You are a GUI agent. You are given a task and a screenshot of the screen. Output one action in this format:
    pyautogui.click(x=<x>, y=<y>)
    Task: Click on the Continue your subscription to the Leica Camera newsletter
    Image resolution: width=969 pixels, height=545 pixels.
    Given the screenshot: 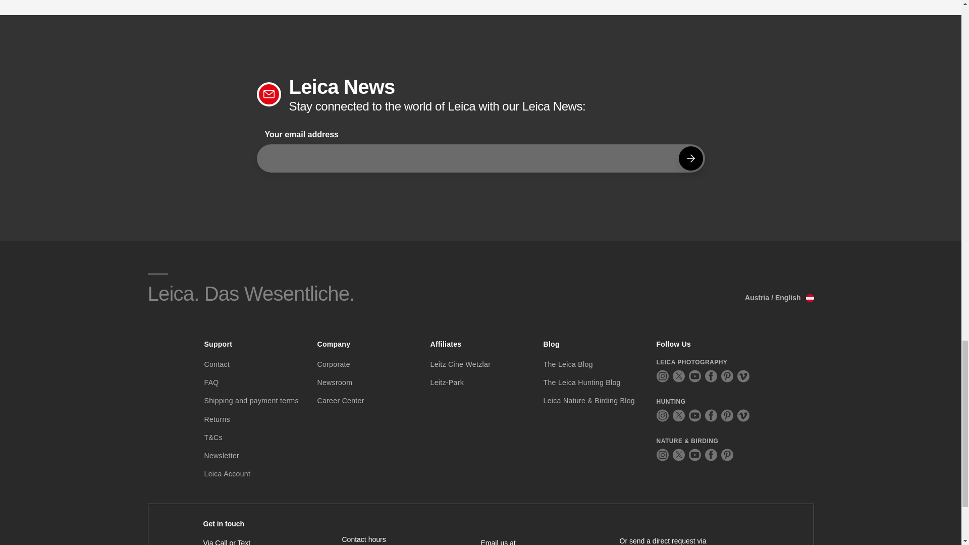 What is the action you would take?
    pyautogui.click(x=690, y=158)
    